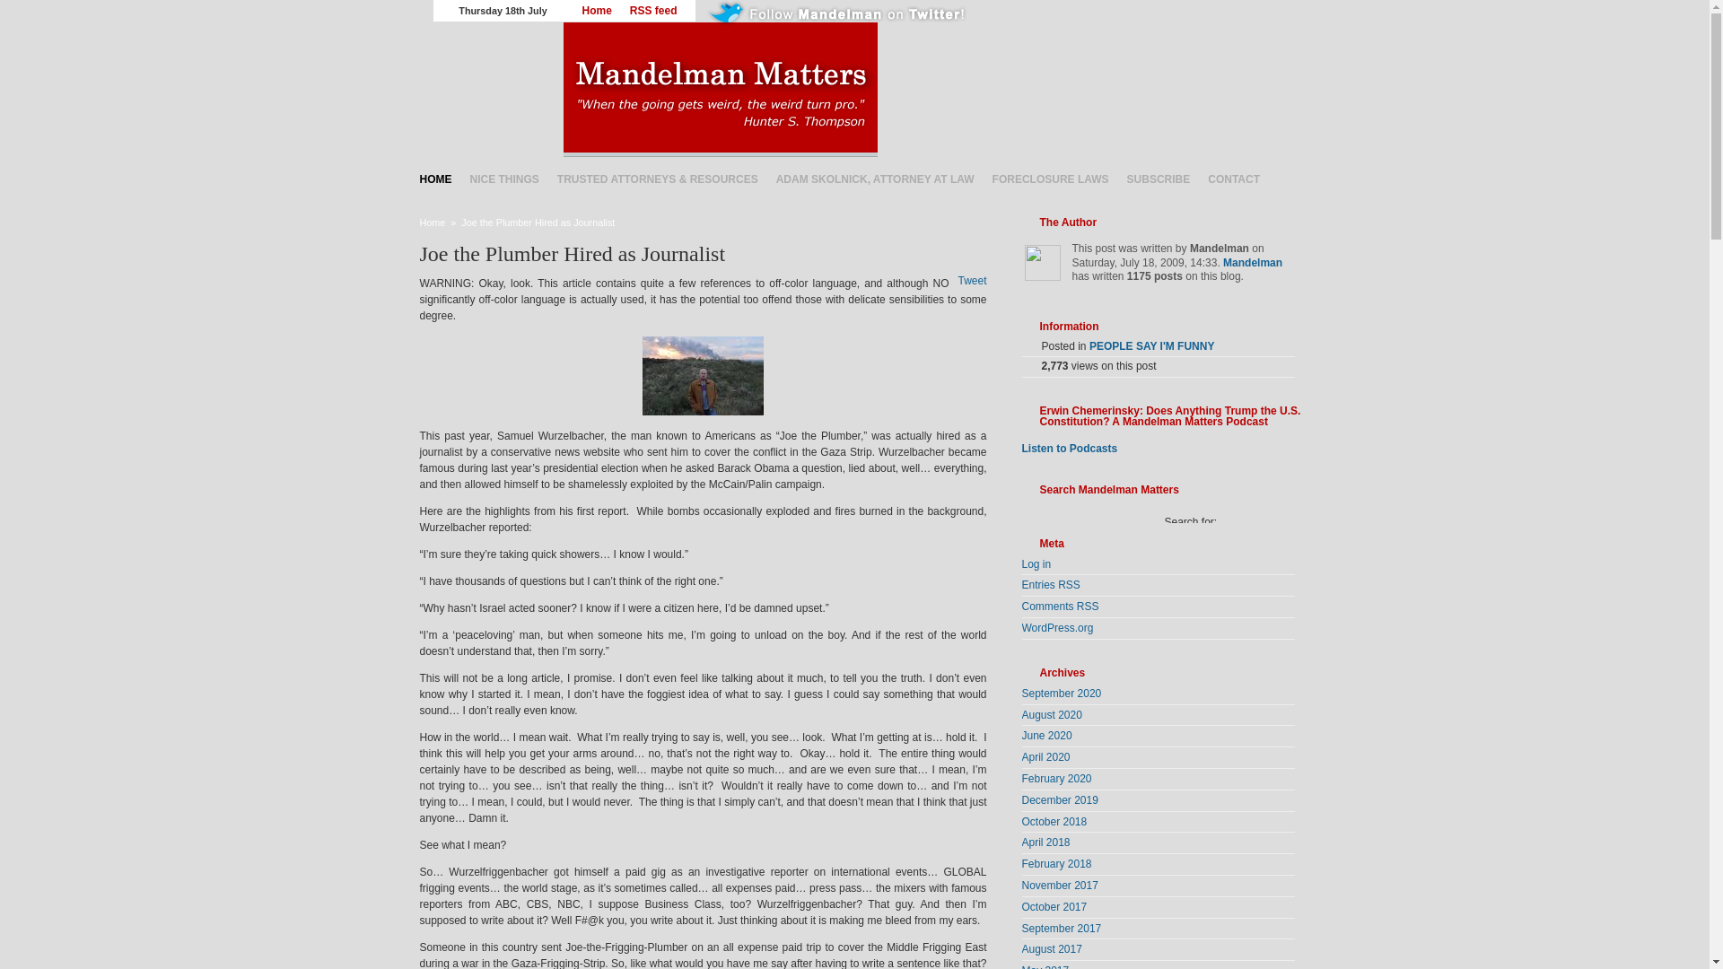 This screenshot has width=1723, height=969. What do you see at coordinates (1068, 584) in the screenshot?
I see `Really Simple Syndication` at bounding box center [1068, 584].